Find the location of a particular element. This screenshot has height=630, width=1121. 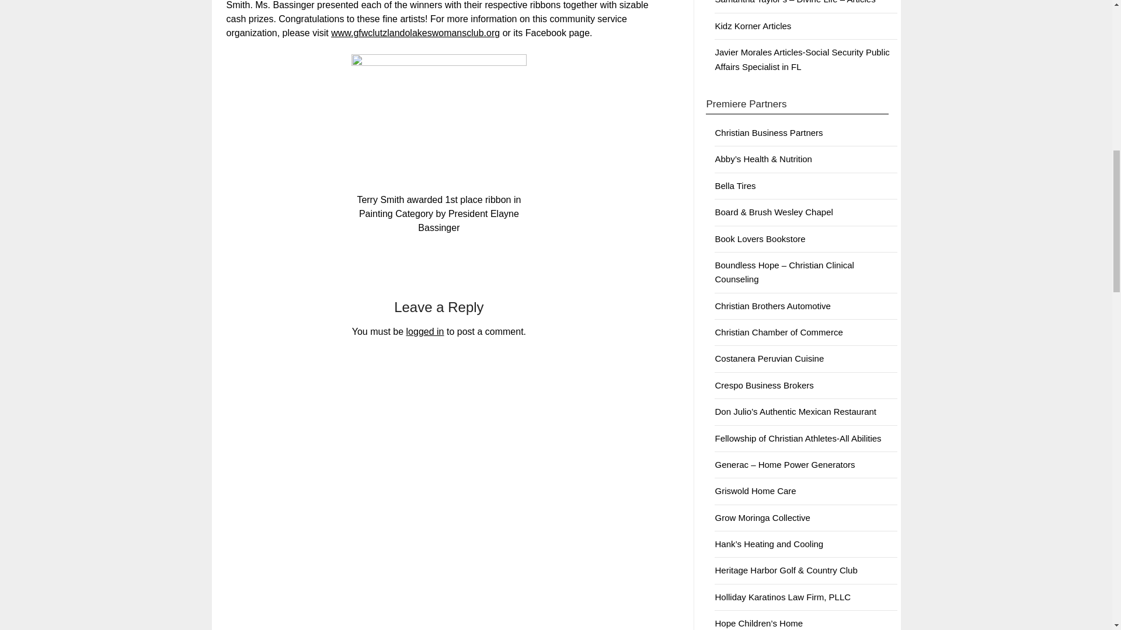

logged in is located at coordinates (425, 331).